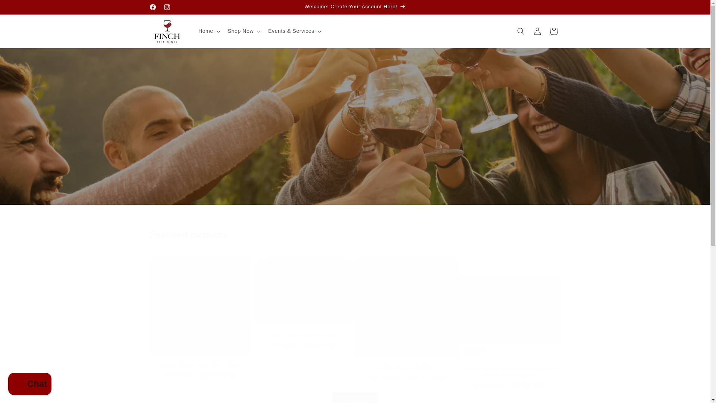 Image resolution: width=716 pixels, height=403 pixels. I want to click on Featured products, so click(355, 234).